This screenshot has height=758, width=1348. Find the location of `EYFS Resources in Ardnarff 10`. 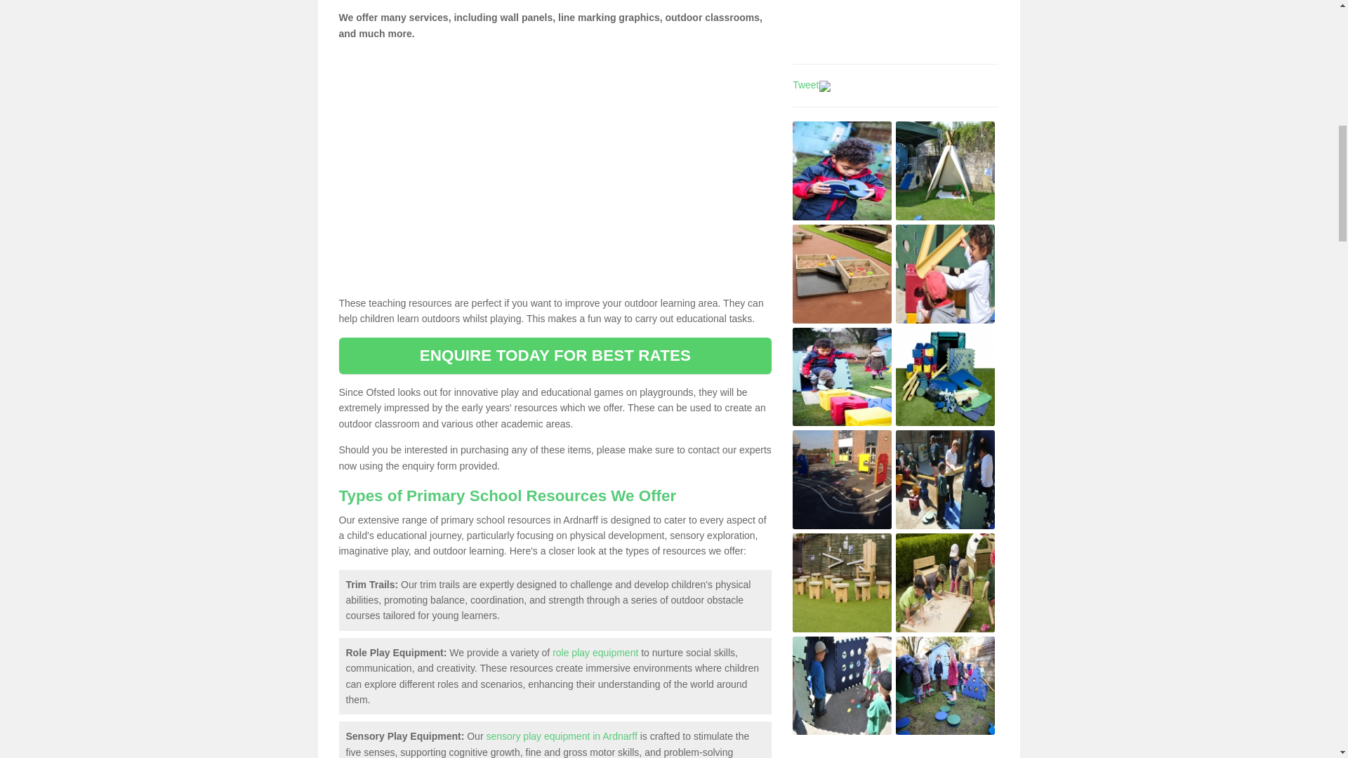

EYFS Resources in Ardnarff 10 is located at coordinates (945, 583).